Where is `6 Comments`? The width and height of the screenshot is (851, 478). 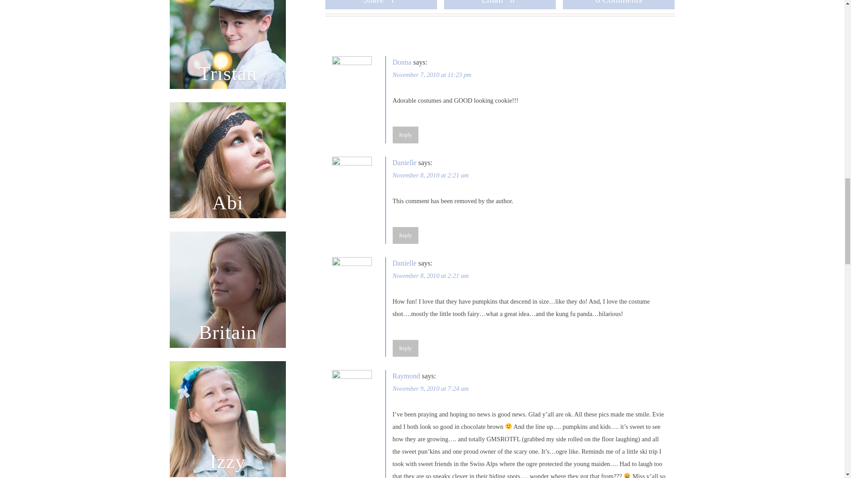 6 Comments is located at coordinates (619, 4).